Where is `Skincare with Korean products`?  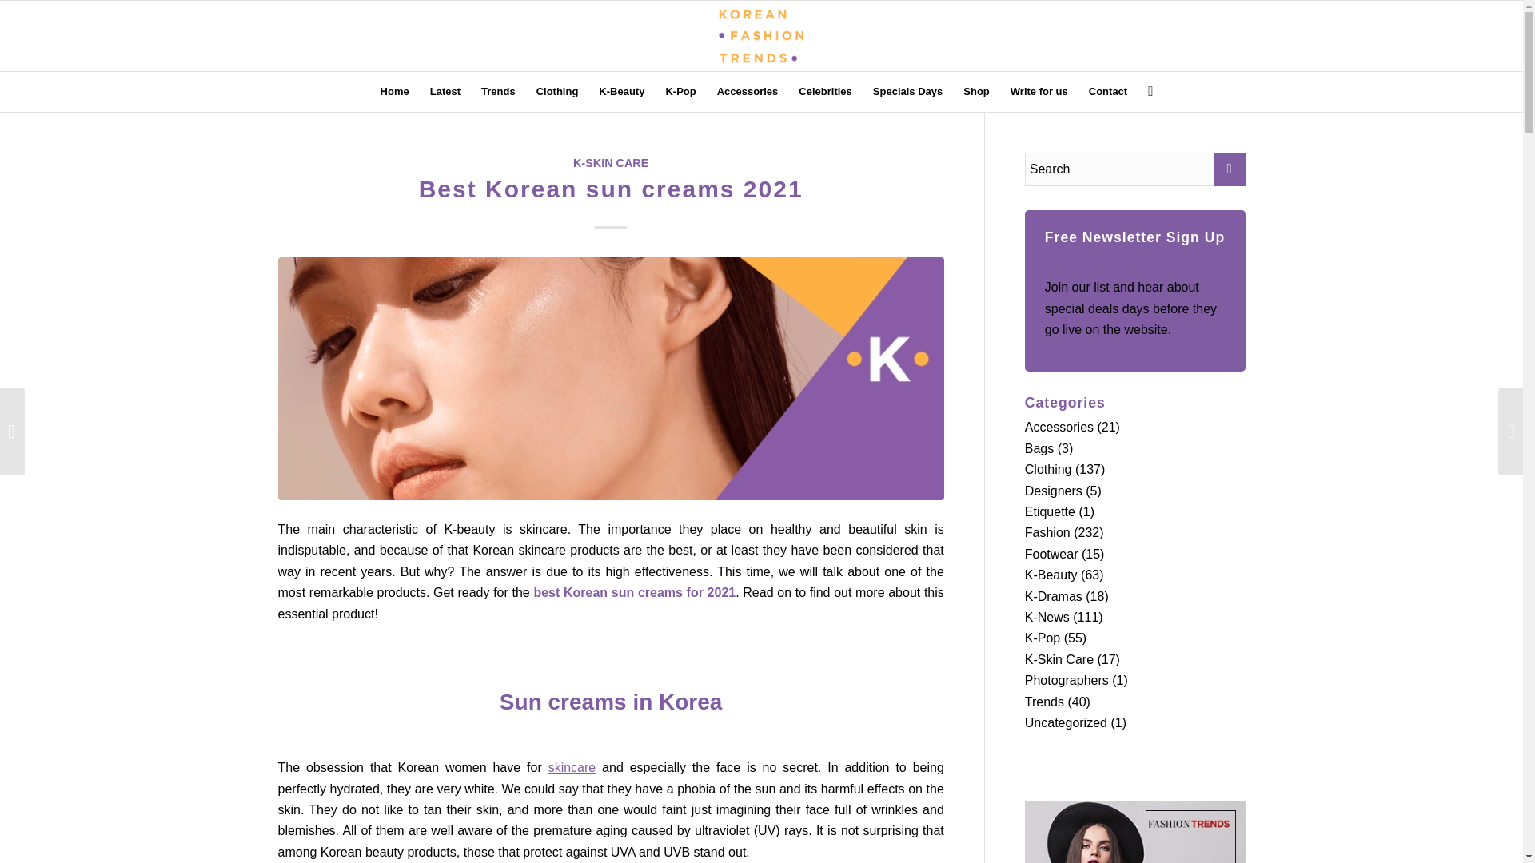 Skincare with Korean products is located at coordinates (572, 767).